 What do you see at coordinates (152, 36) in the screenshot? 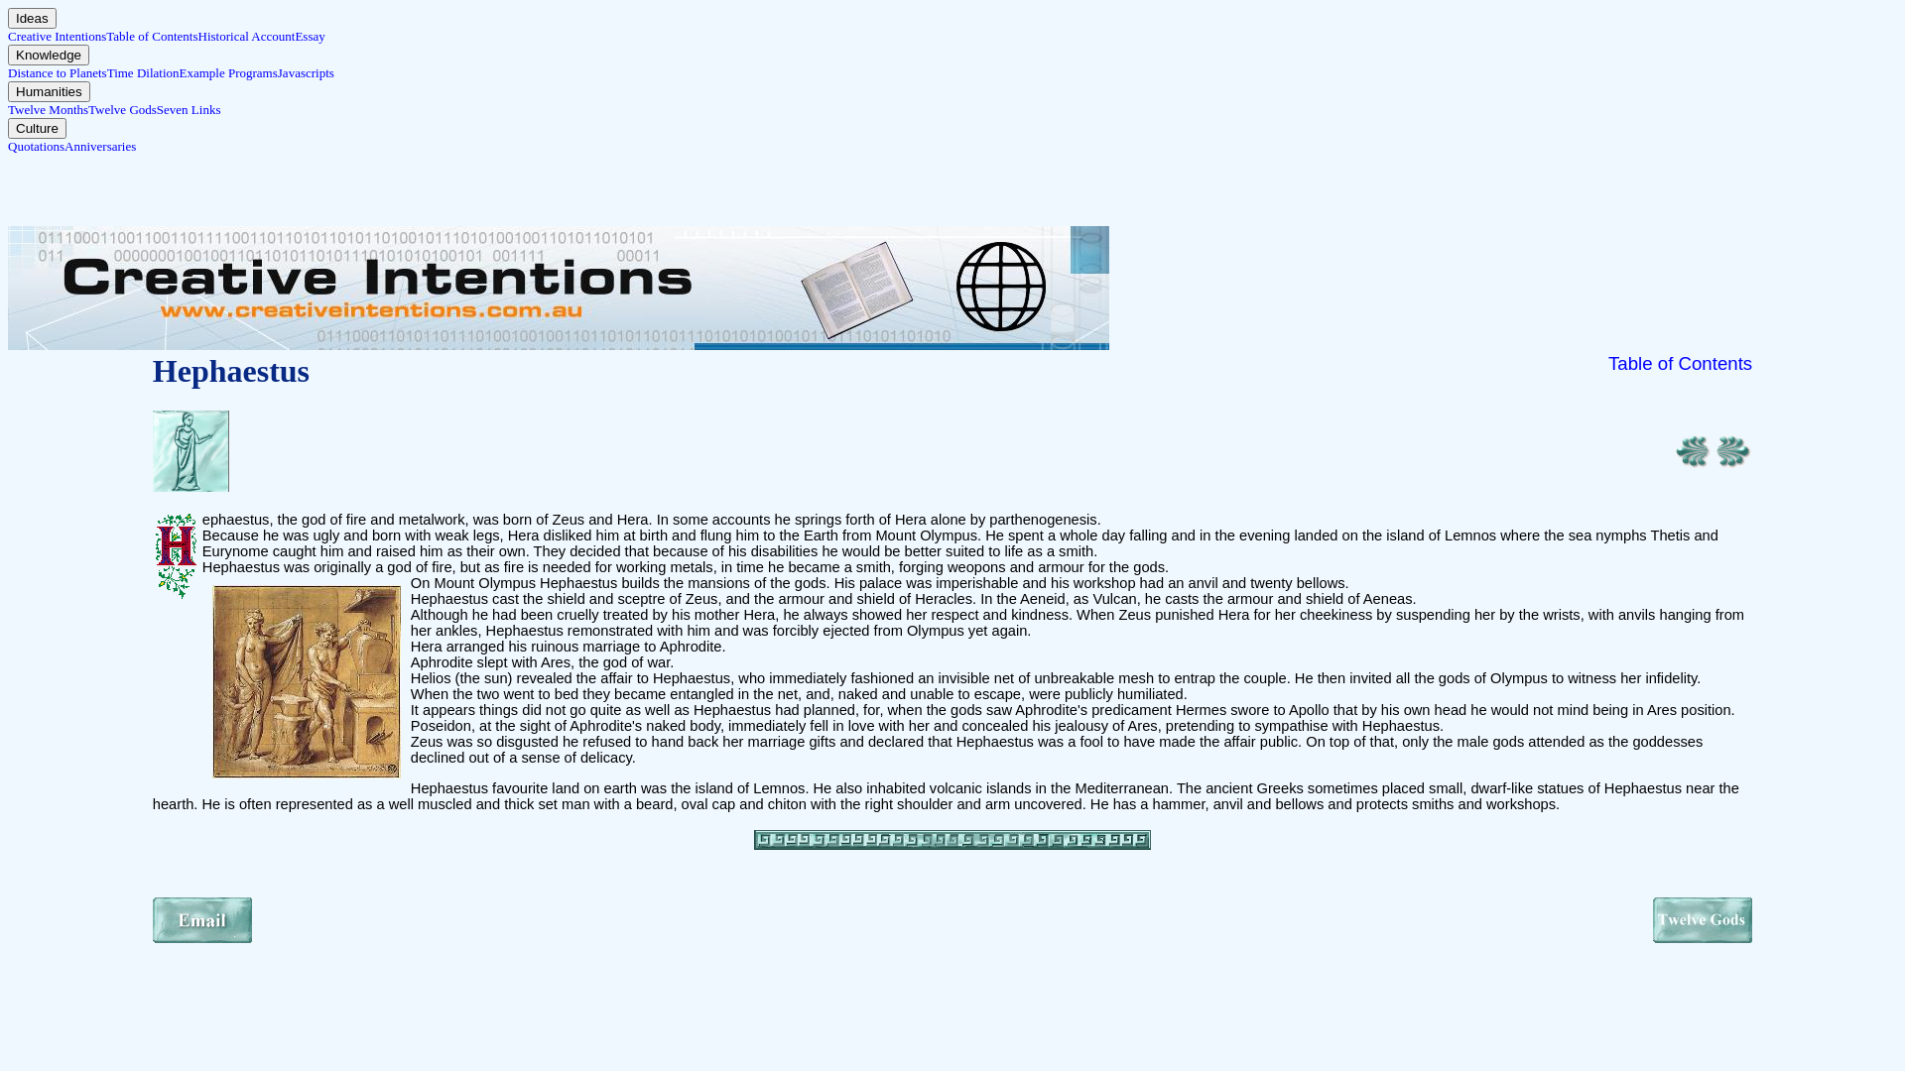
I see `Table of Contents` at bounding box center [152, 36].